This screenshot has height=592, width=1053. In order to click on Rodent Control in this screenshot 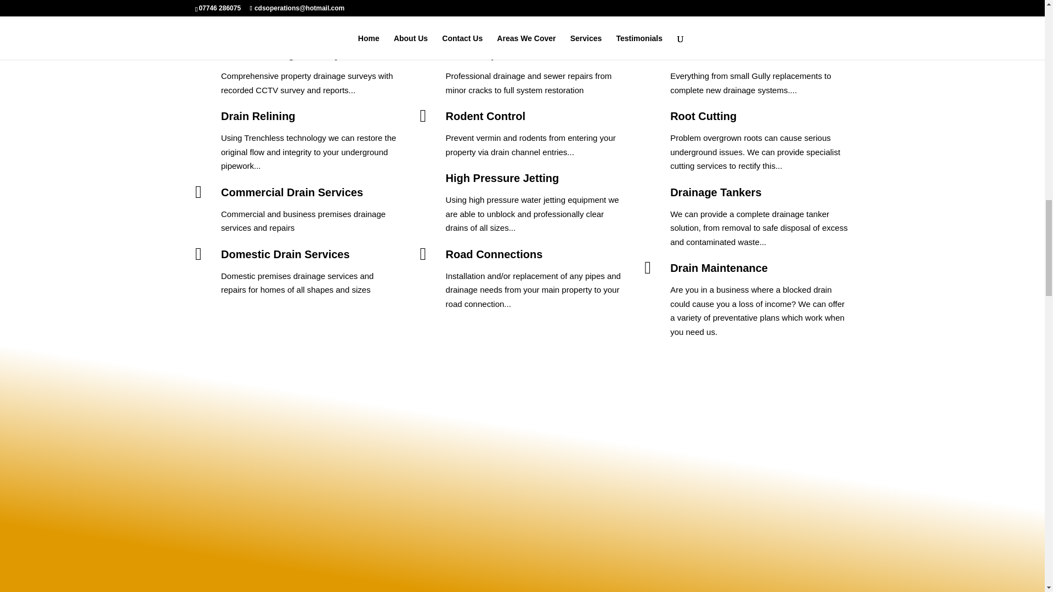, I will do `click(485, 116)`.